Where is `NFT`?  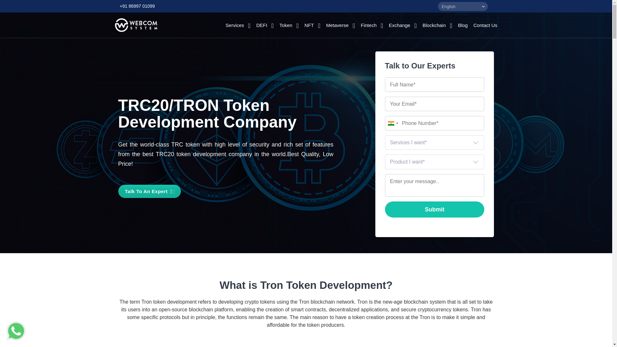 NFT is located at coordinates (312, 25).